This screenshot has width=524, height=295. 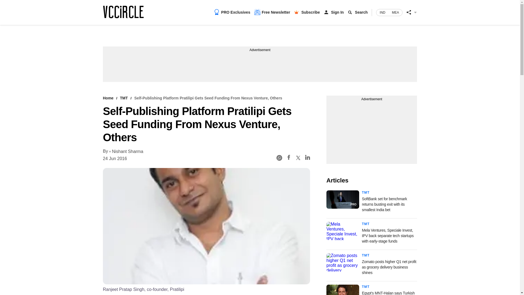 What do you see at coordinates (123, 12) in the screenshot?
I see `Stay Home. Read Quality News` at bounding box center [123, 12].